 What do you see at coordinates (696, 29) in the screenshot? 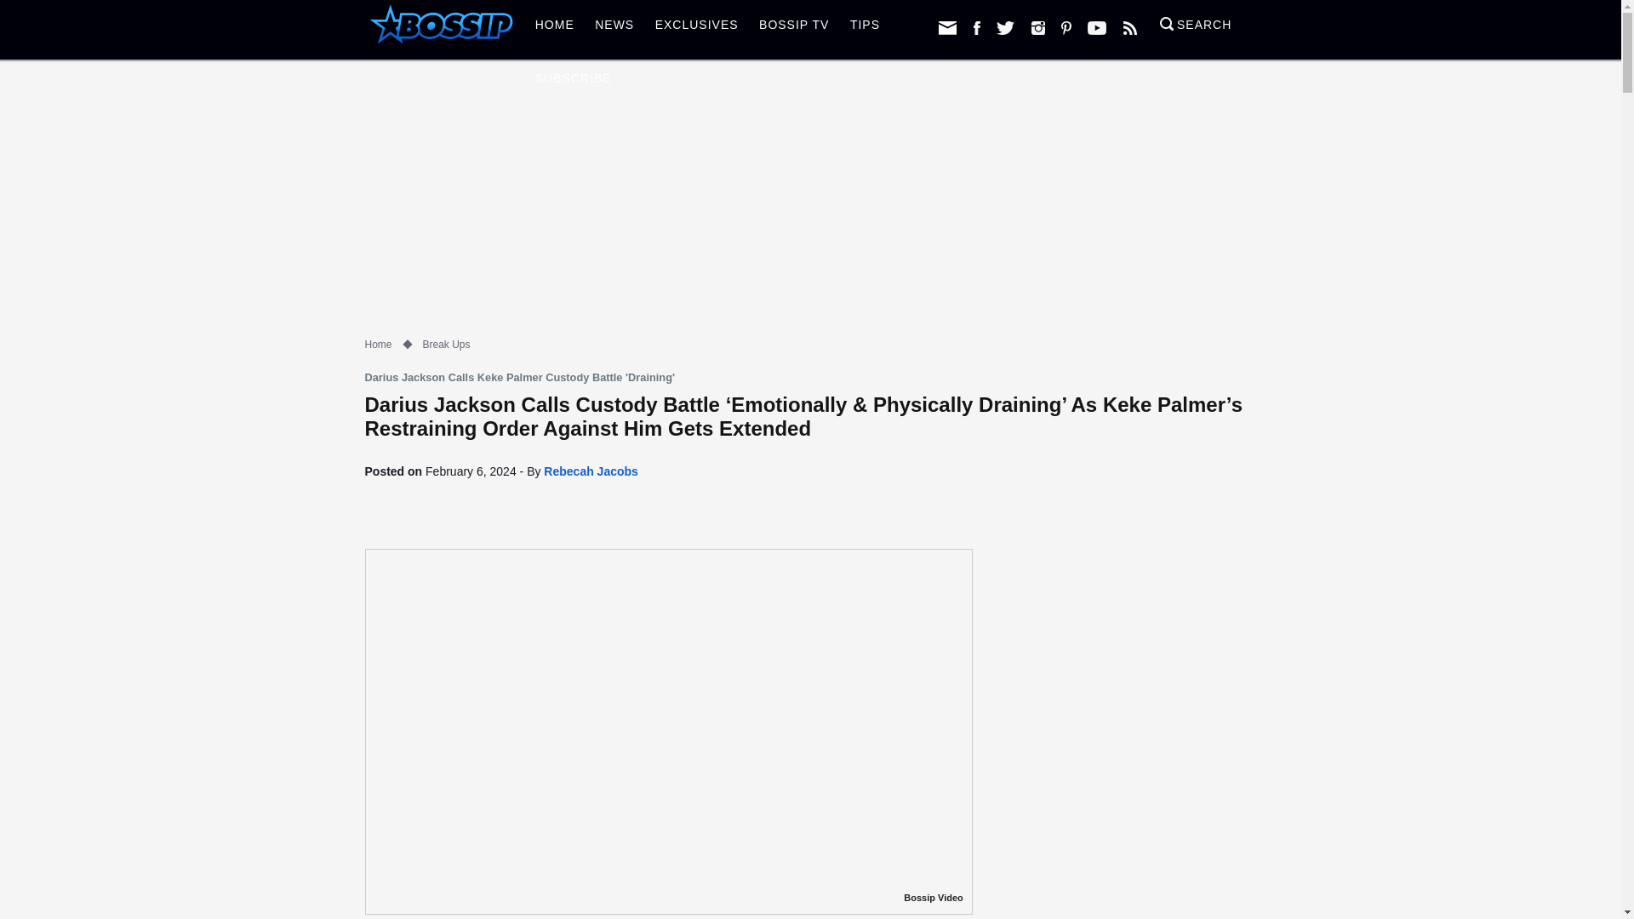
I see `EXCLUSIVES` at bounding box center [696, 29].